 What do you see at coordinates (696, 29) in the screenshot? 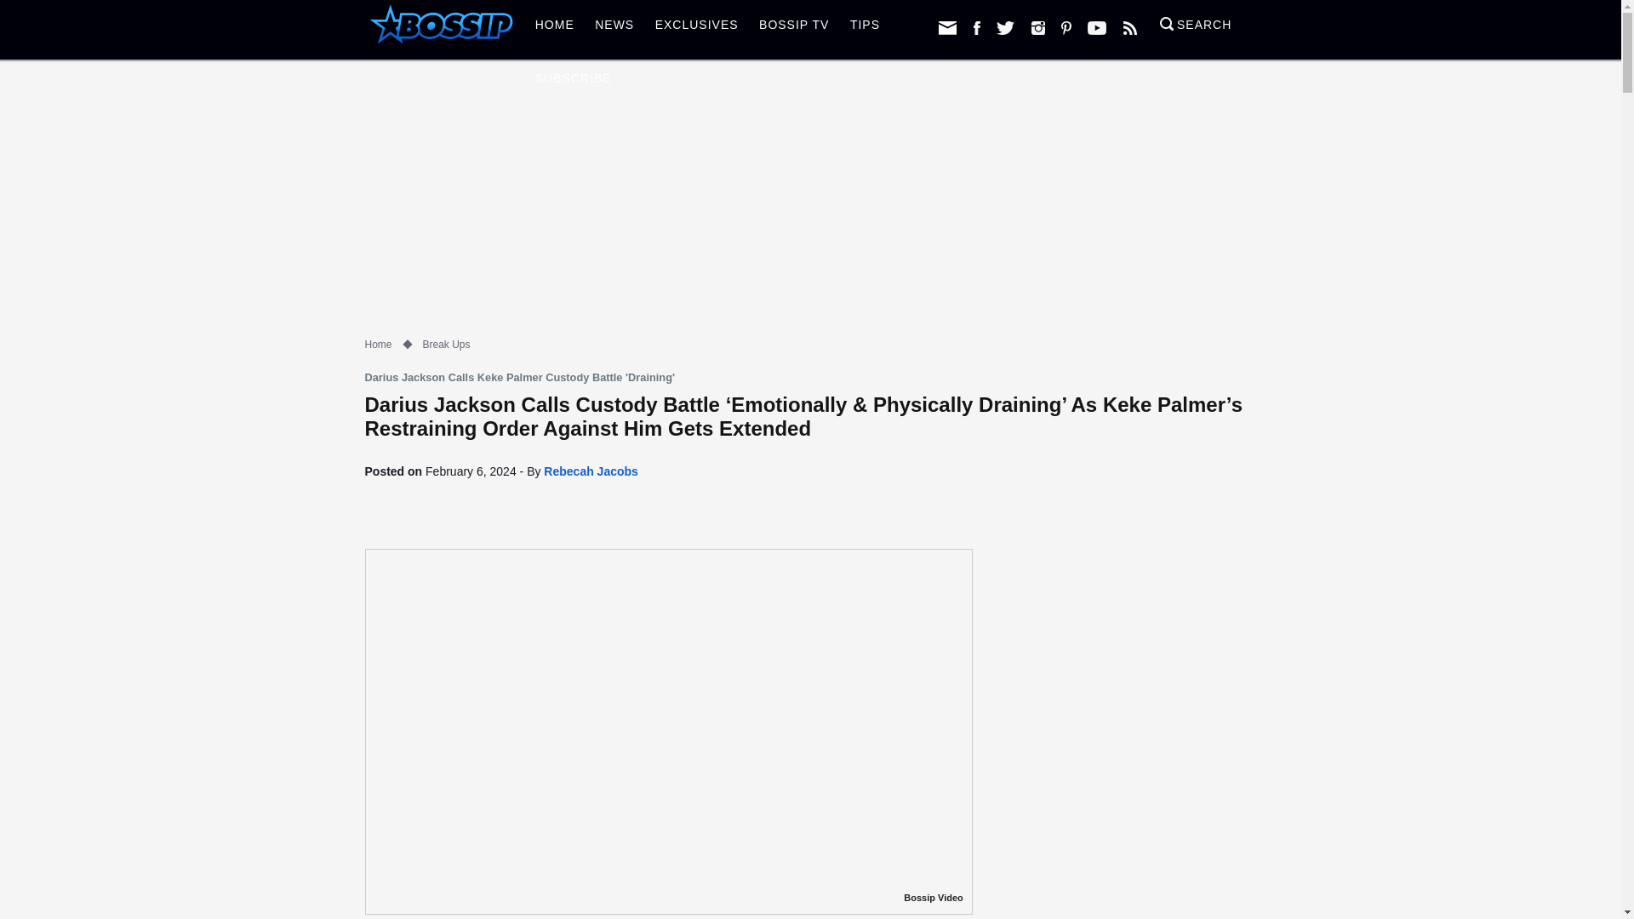
I see `EXCLUSIVES` at bounding box center [696, 29].